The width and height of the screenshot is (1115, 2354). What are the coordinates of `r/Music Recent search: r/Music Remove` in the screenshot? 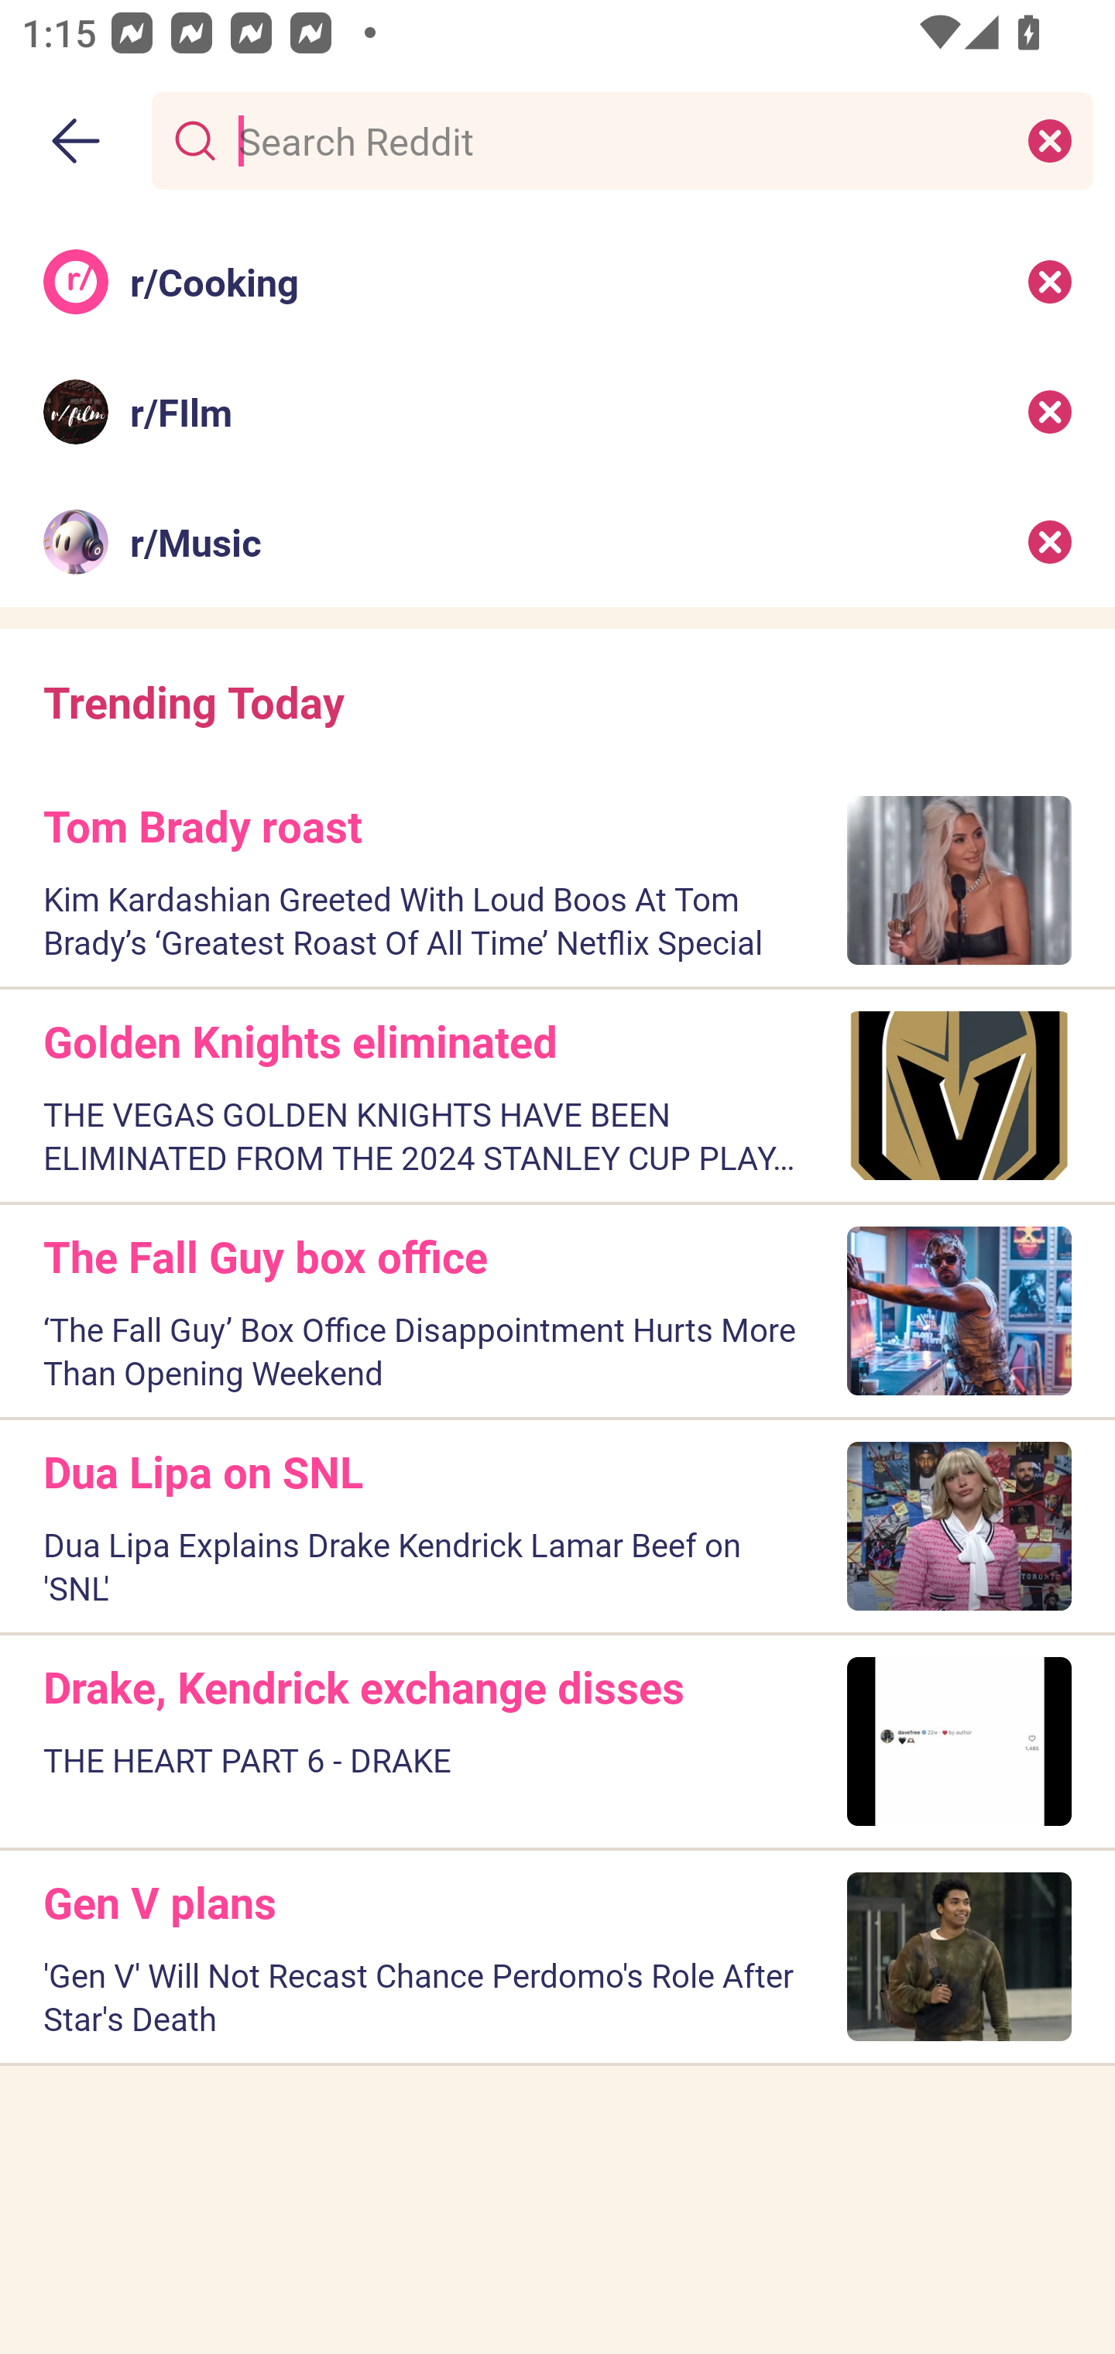 It's located at (557, 542).